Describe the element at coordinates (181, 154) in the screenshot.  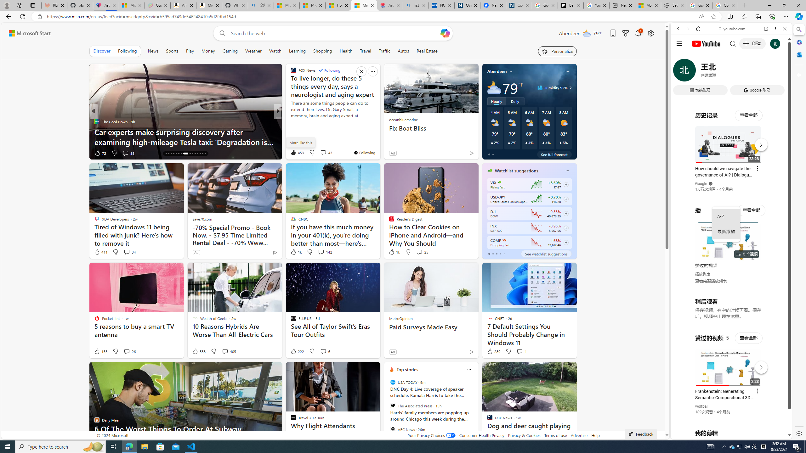
I see `AutomationID: tab-22` at that location.